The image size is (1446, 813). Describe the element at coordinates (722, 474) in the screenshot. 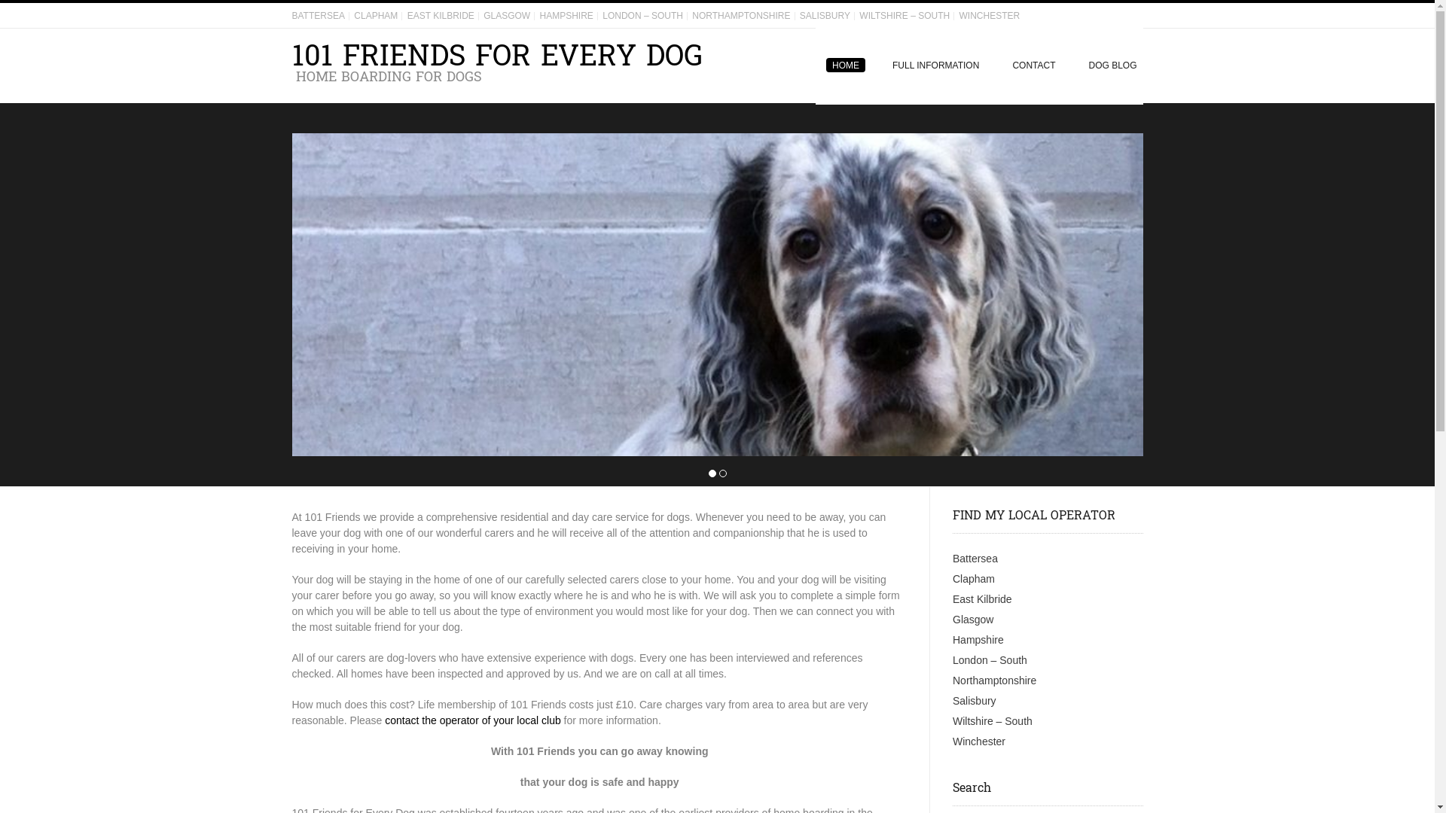

I see `2` at that location.